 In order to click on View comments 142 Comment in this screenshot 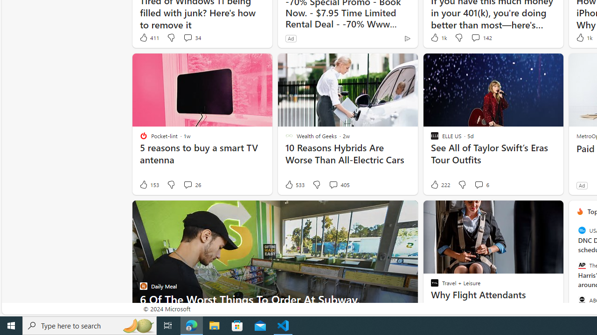, I will do `click(475, 37)`.